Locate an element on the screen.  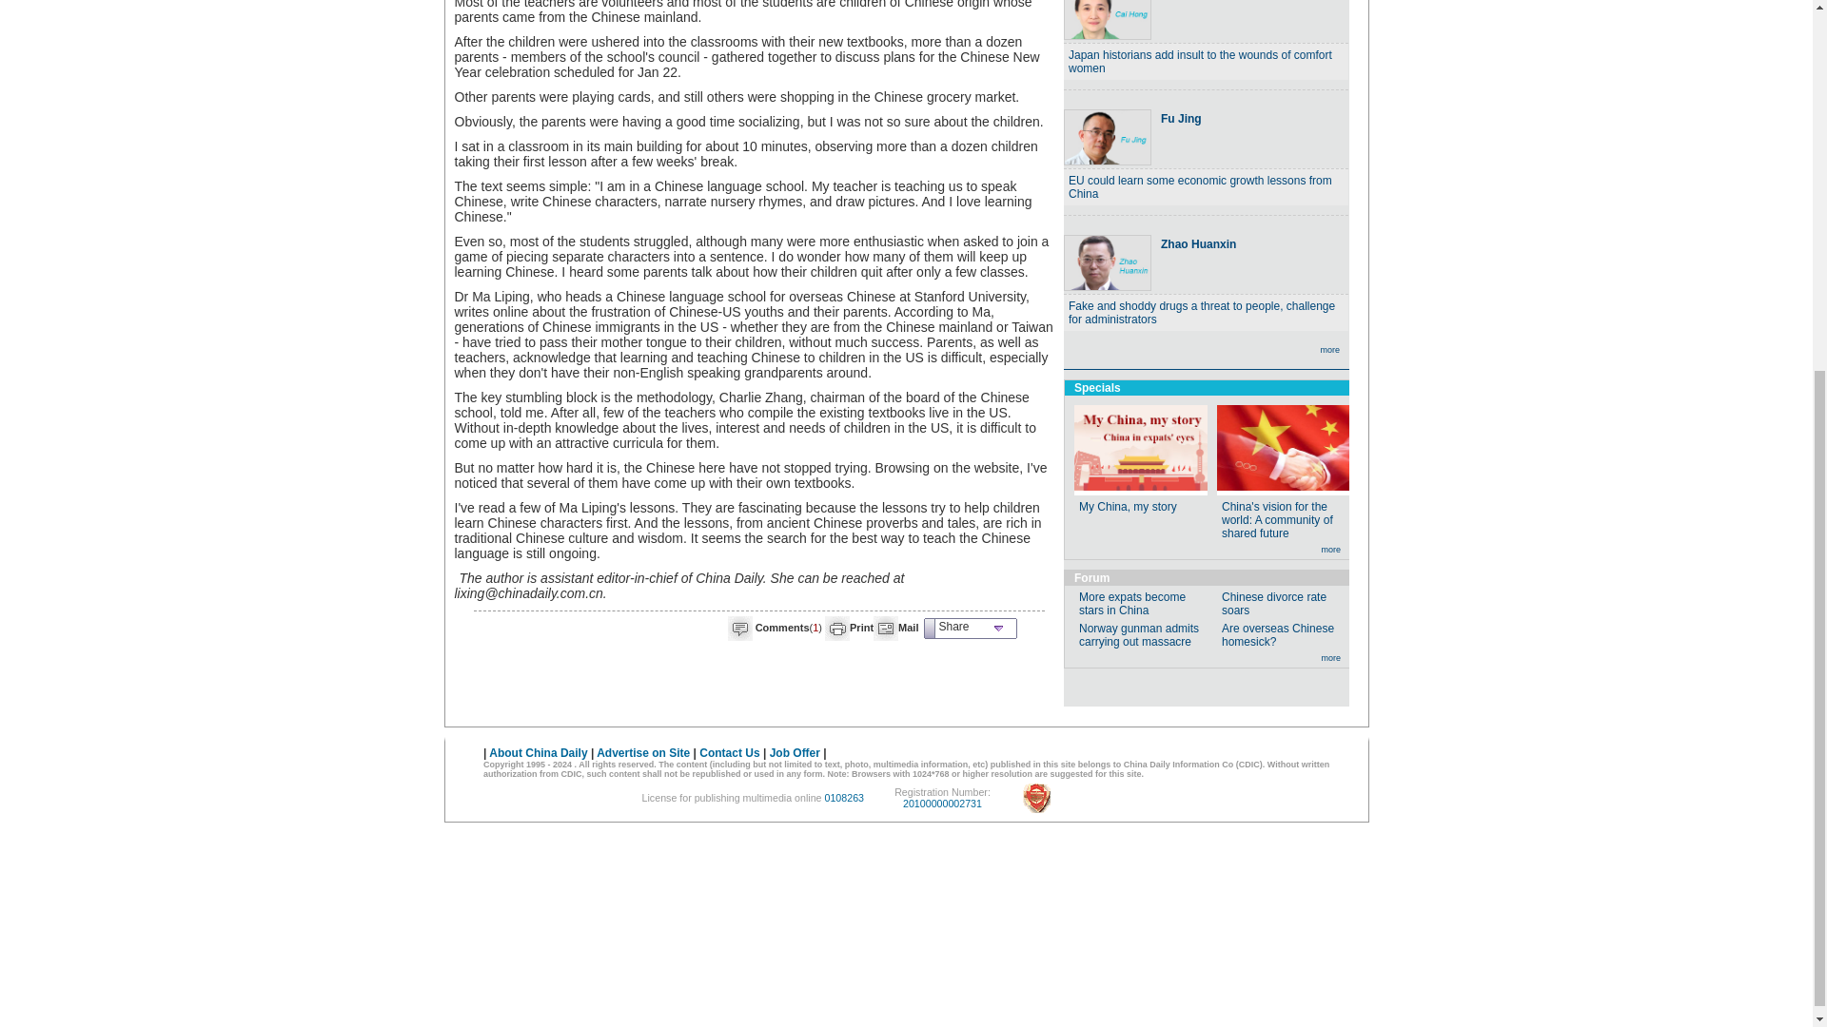
Share is located at coordinates (970, 628).